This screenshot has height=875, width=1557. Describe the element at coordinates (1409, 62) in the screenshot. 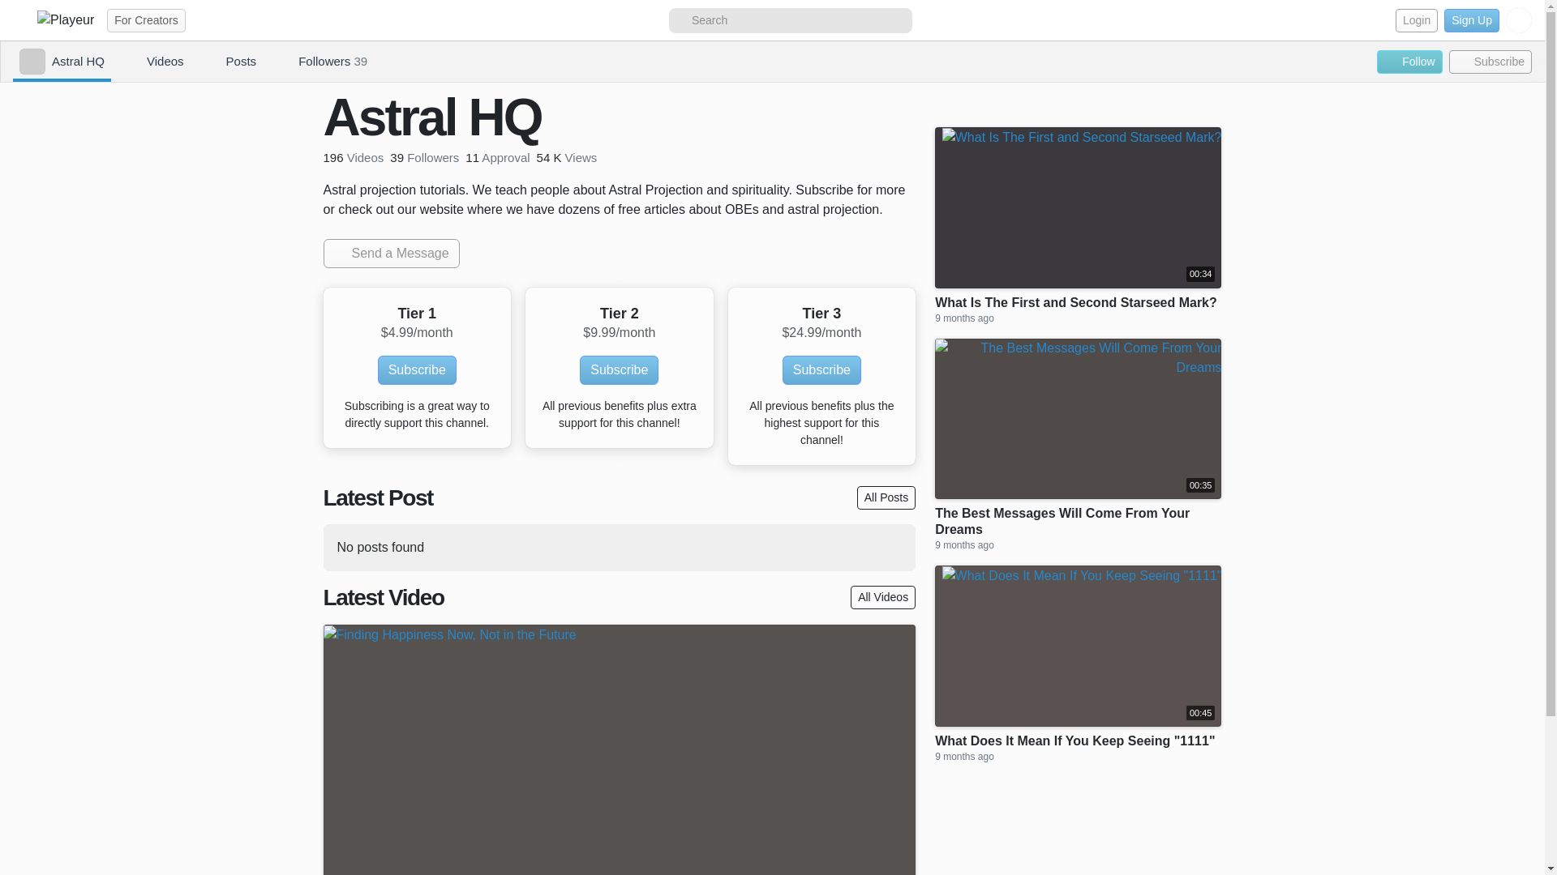

I see `Follow` at that location.